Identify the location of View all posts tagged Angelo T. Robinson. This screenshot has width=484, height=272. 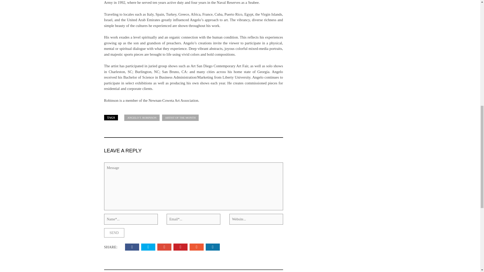
(142, 117).